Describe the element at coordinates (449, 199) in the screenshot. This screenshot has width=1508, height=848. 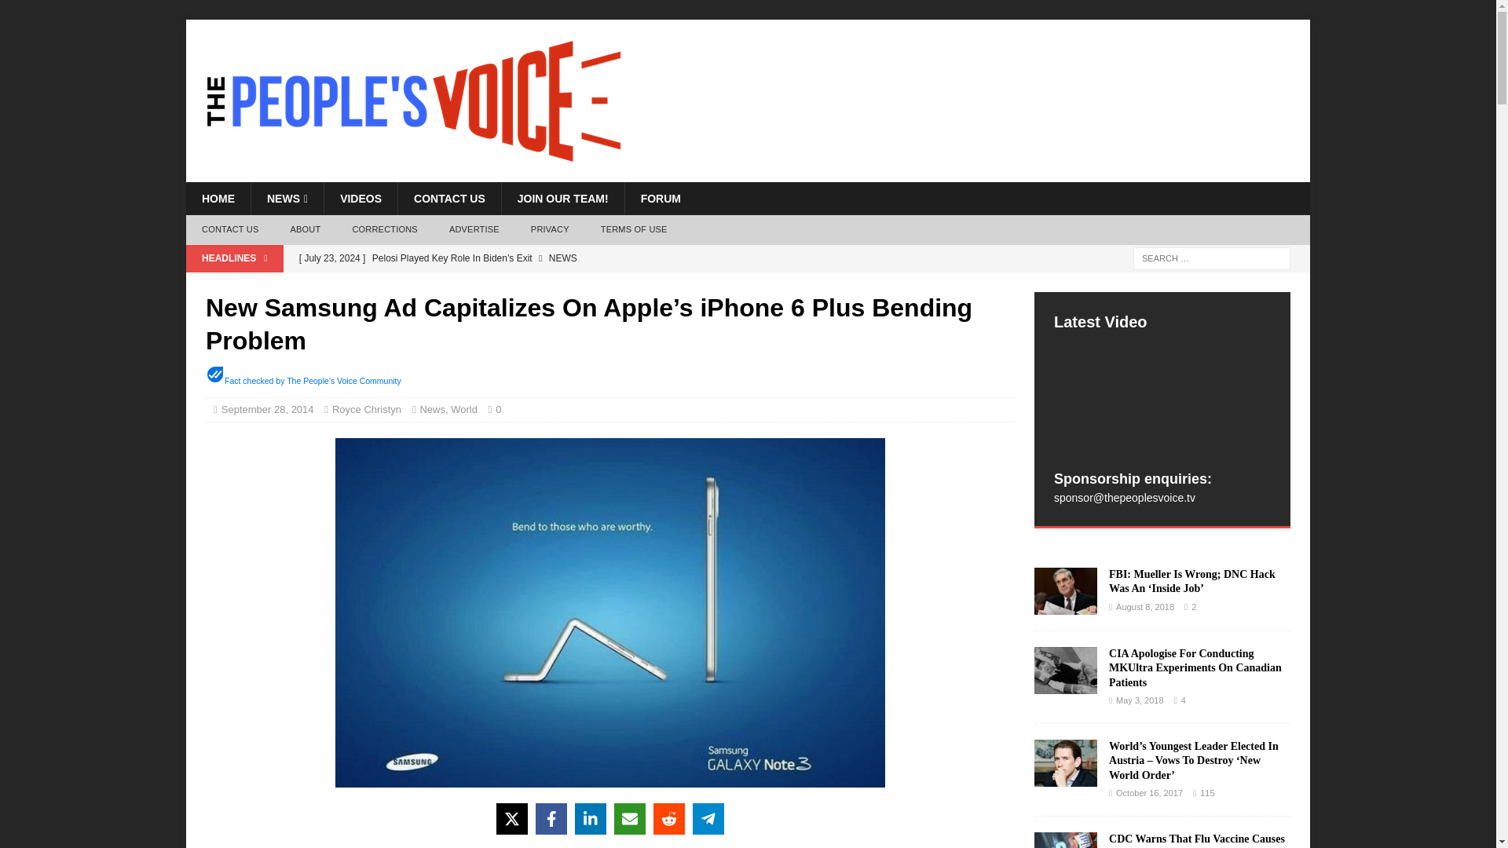
I see `CONTACT US` at that location.